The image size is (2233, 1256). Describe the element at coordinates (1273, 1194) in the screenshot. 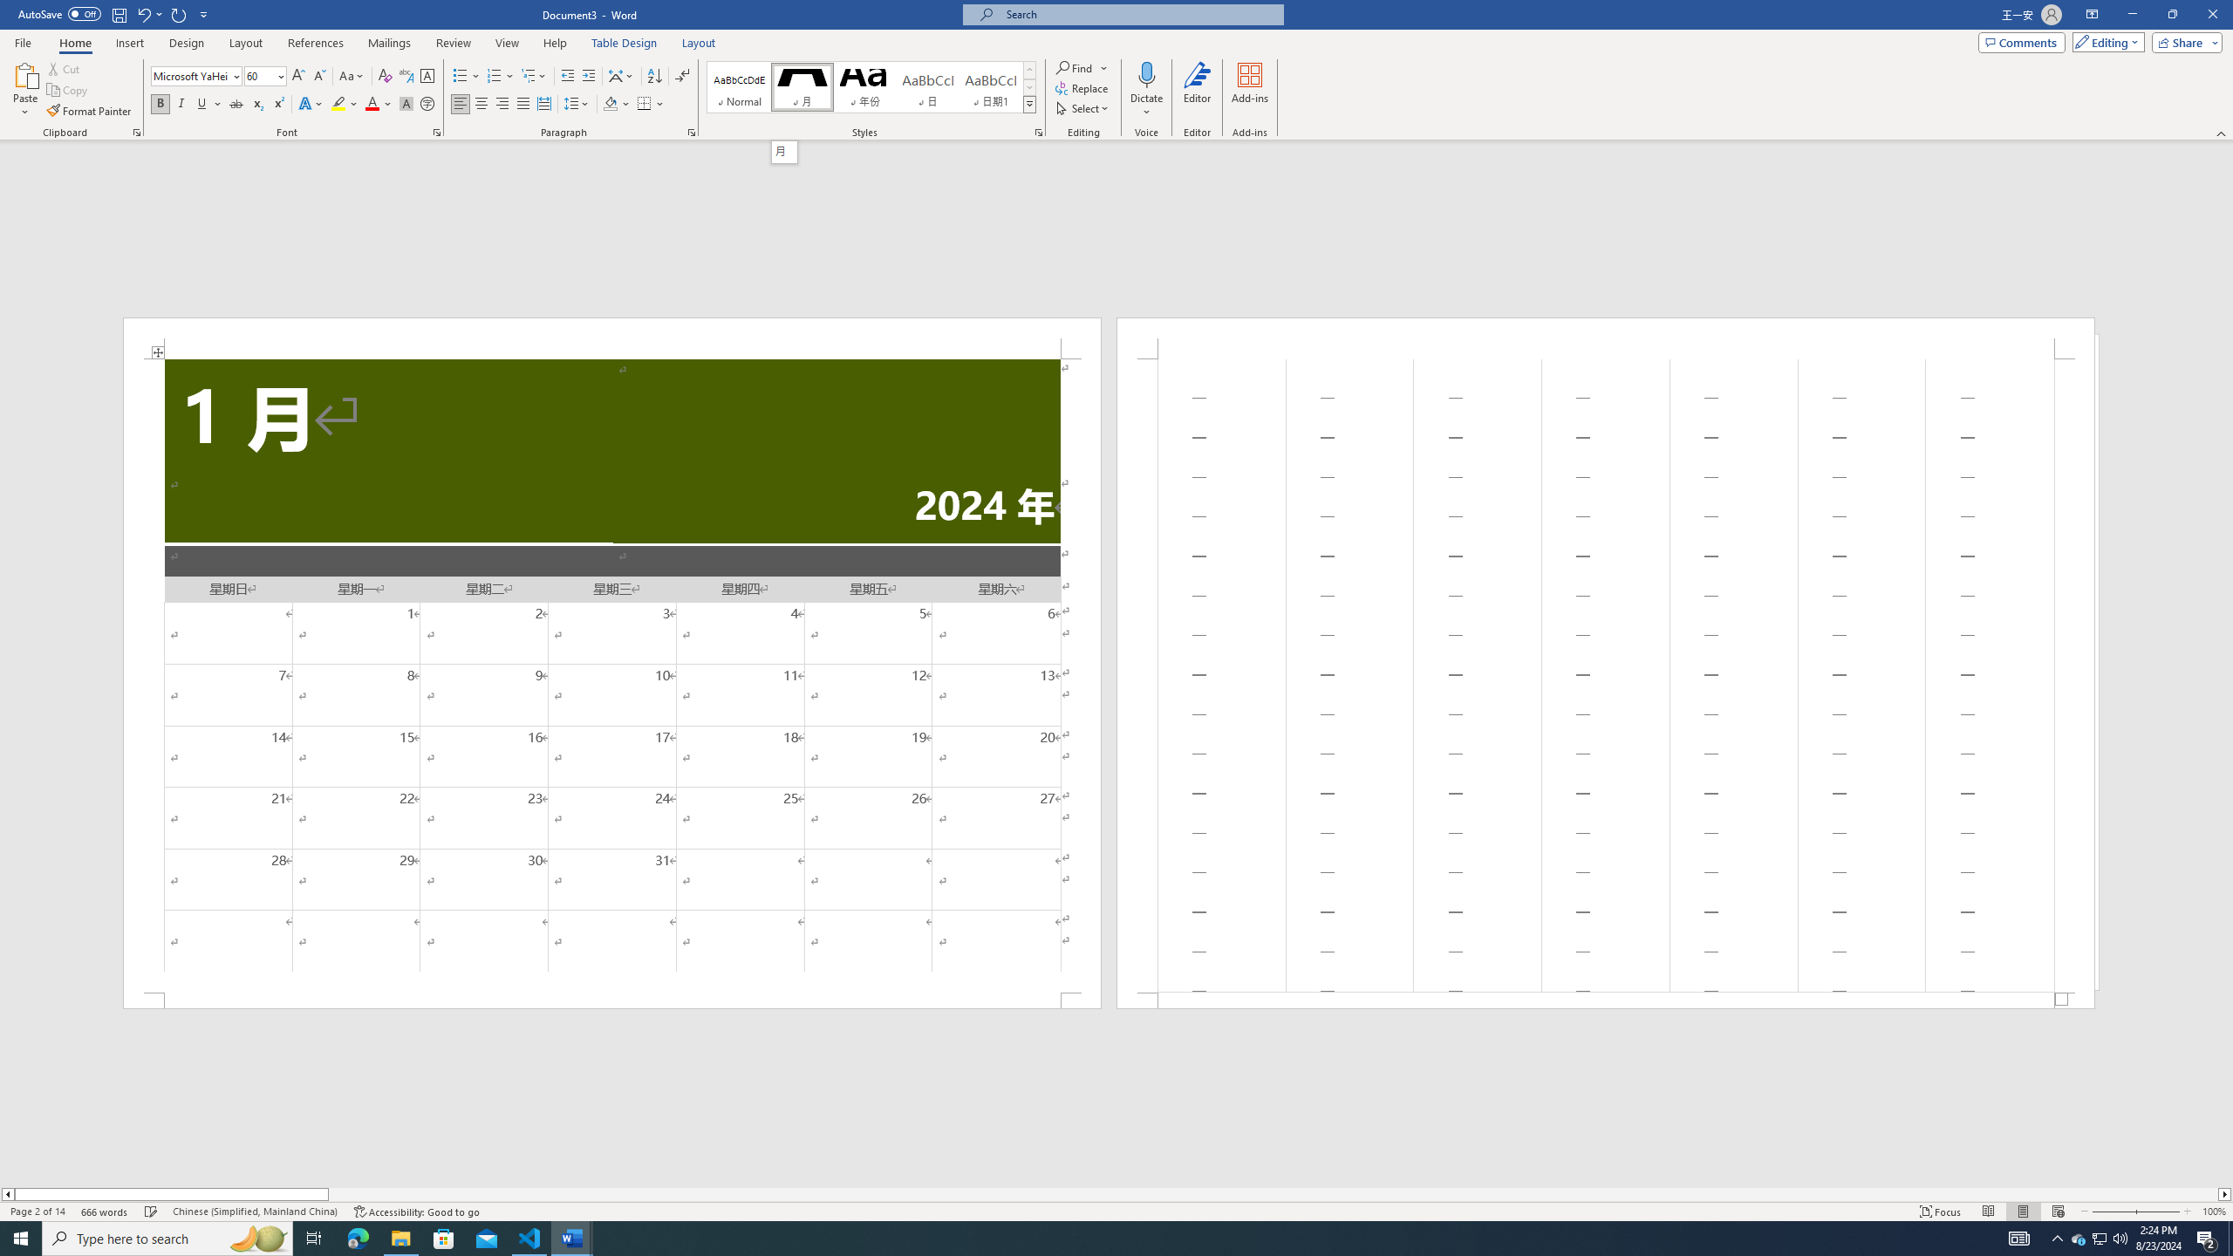

I see `Page right` at that location.